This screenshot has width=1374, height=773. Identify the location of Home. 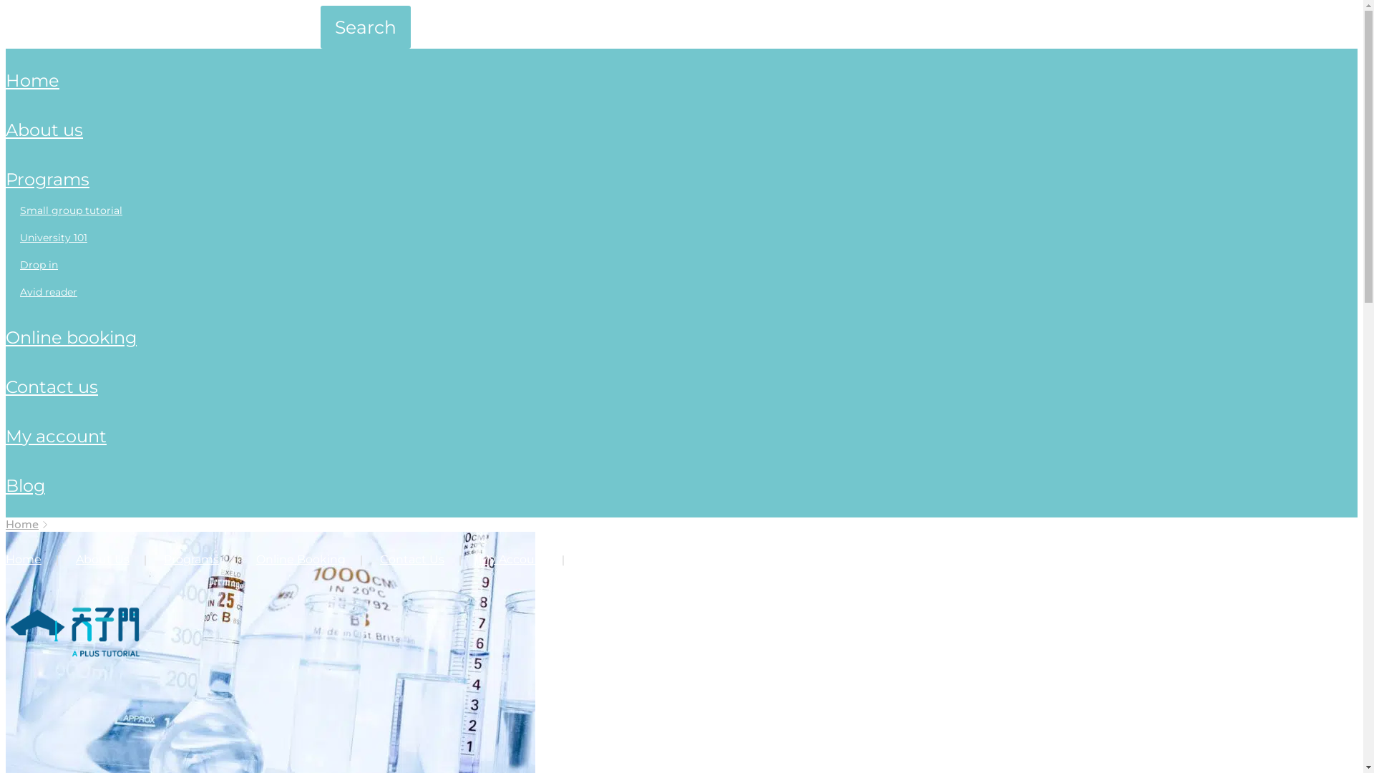
(24, 560).